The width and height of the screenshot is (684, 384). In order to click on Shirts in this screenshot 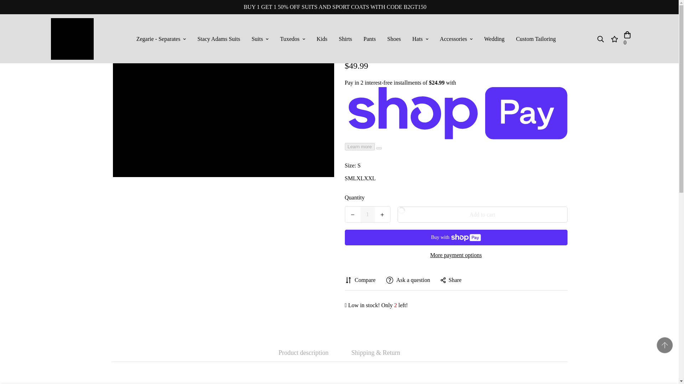, I will do `click(346, 39)`.